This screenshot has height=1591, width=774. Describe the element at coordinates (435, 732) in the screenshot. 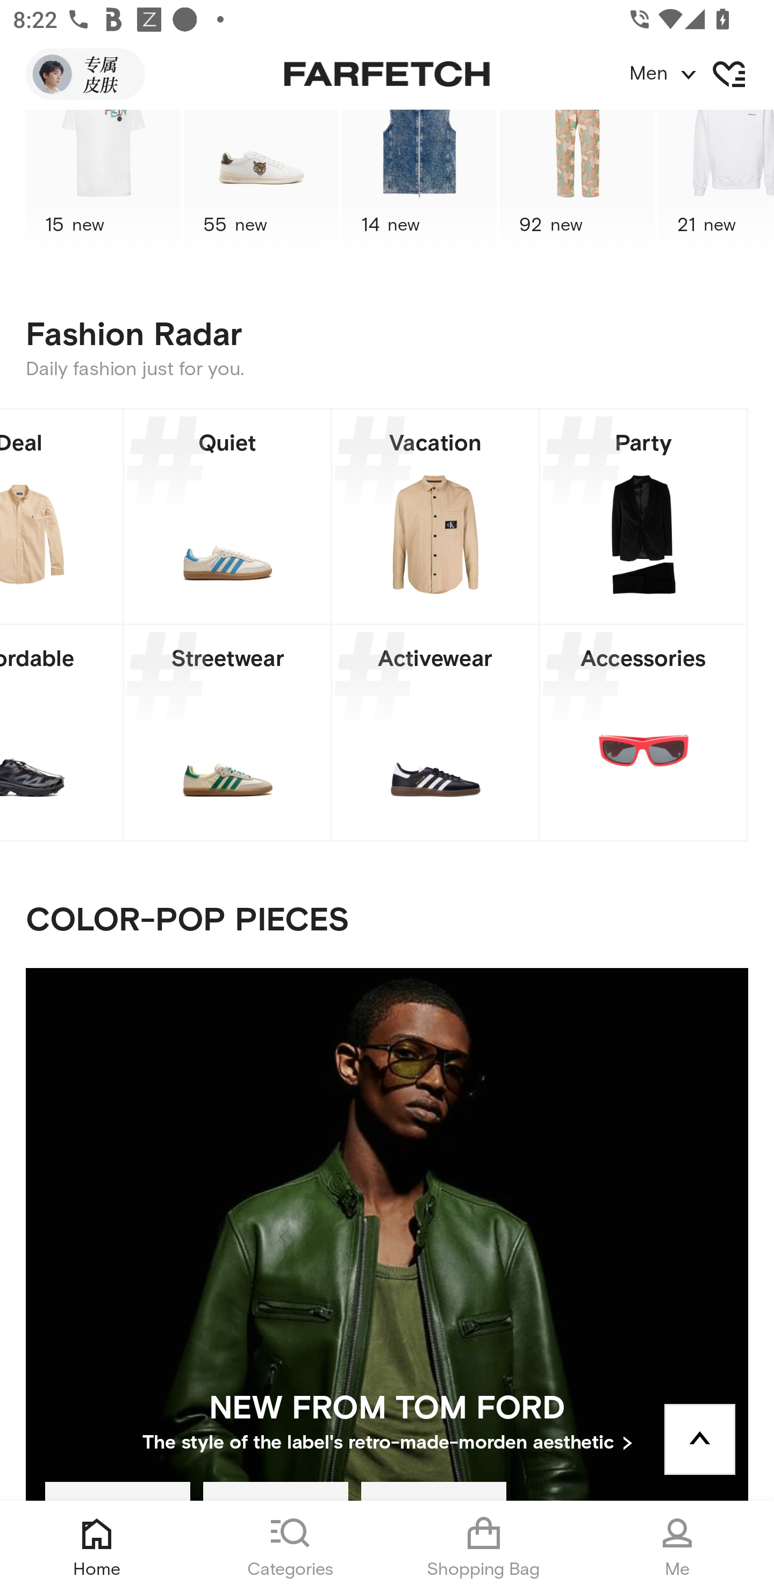

I see `Activewear` at that location.